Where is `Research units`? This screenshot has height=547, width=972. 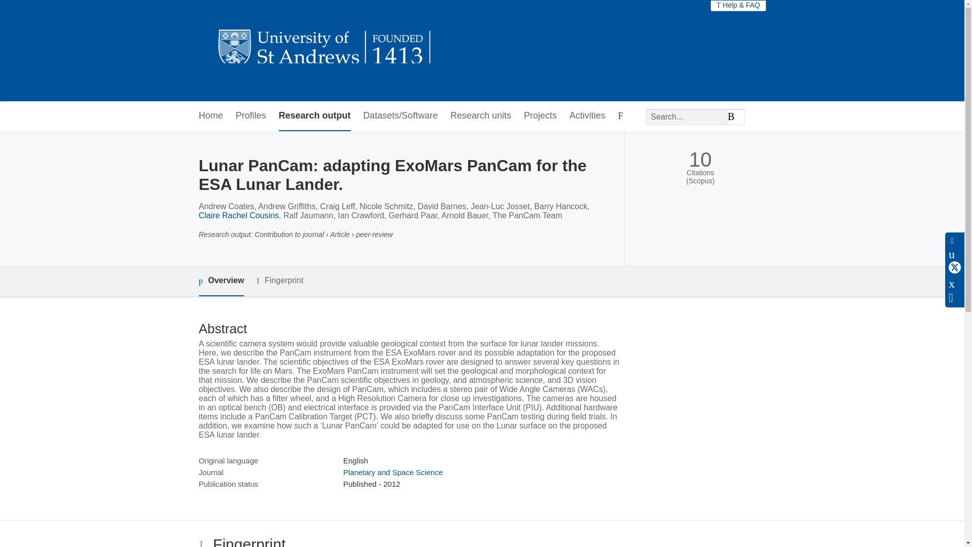
Research units is located at coordinates (481, 116).